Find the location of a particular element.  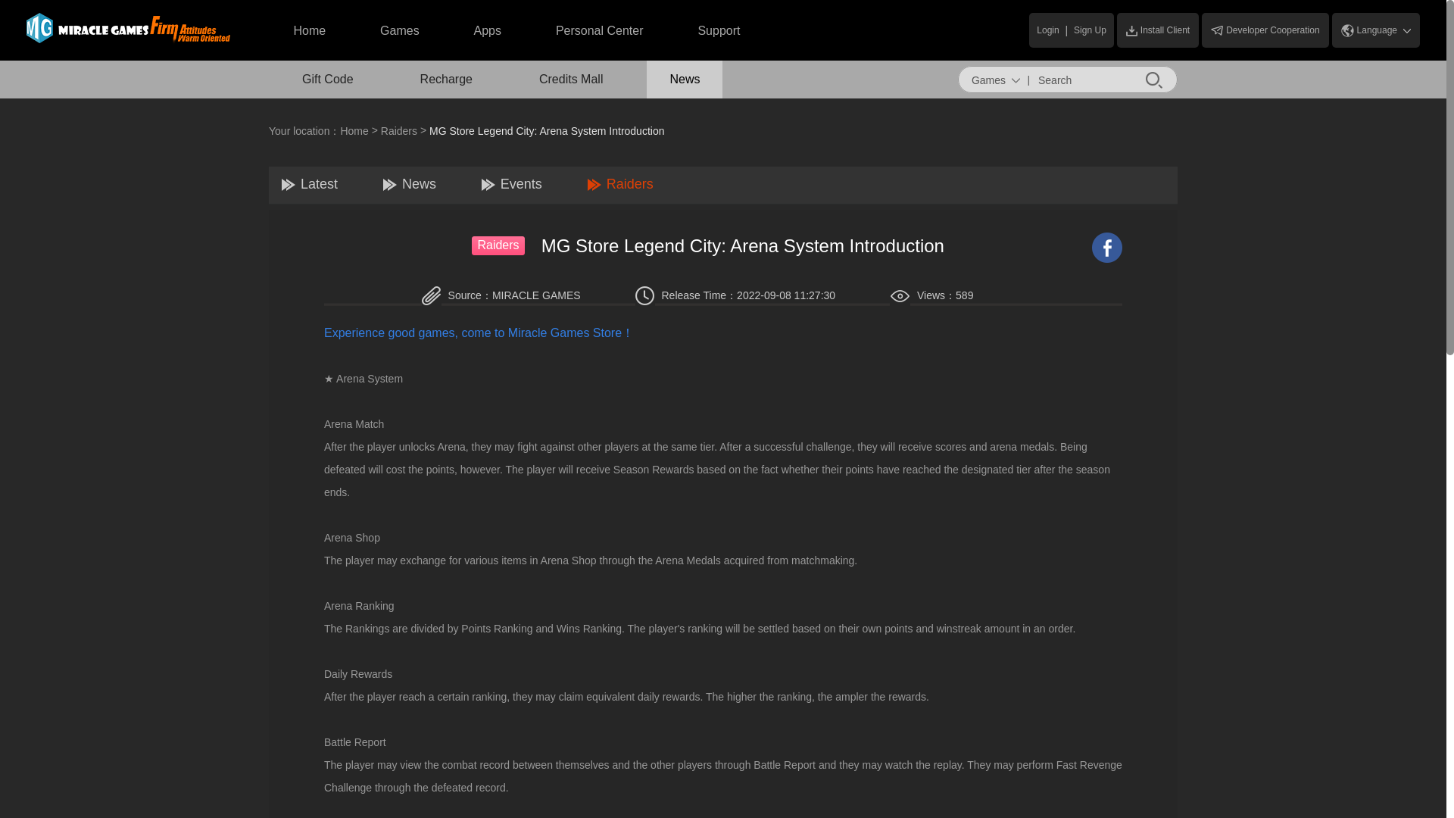

Events is located at coordinates (512, 184).